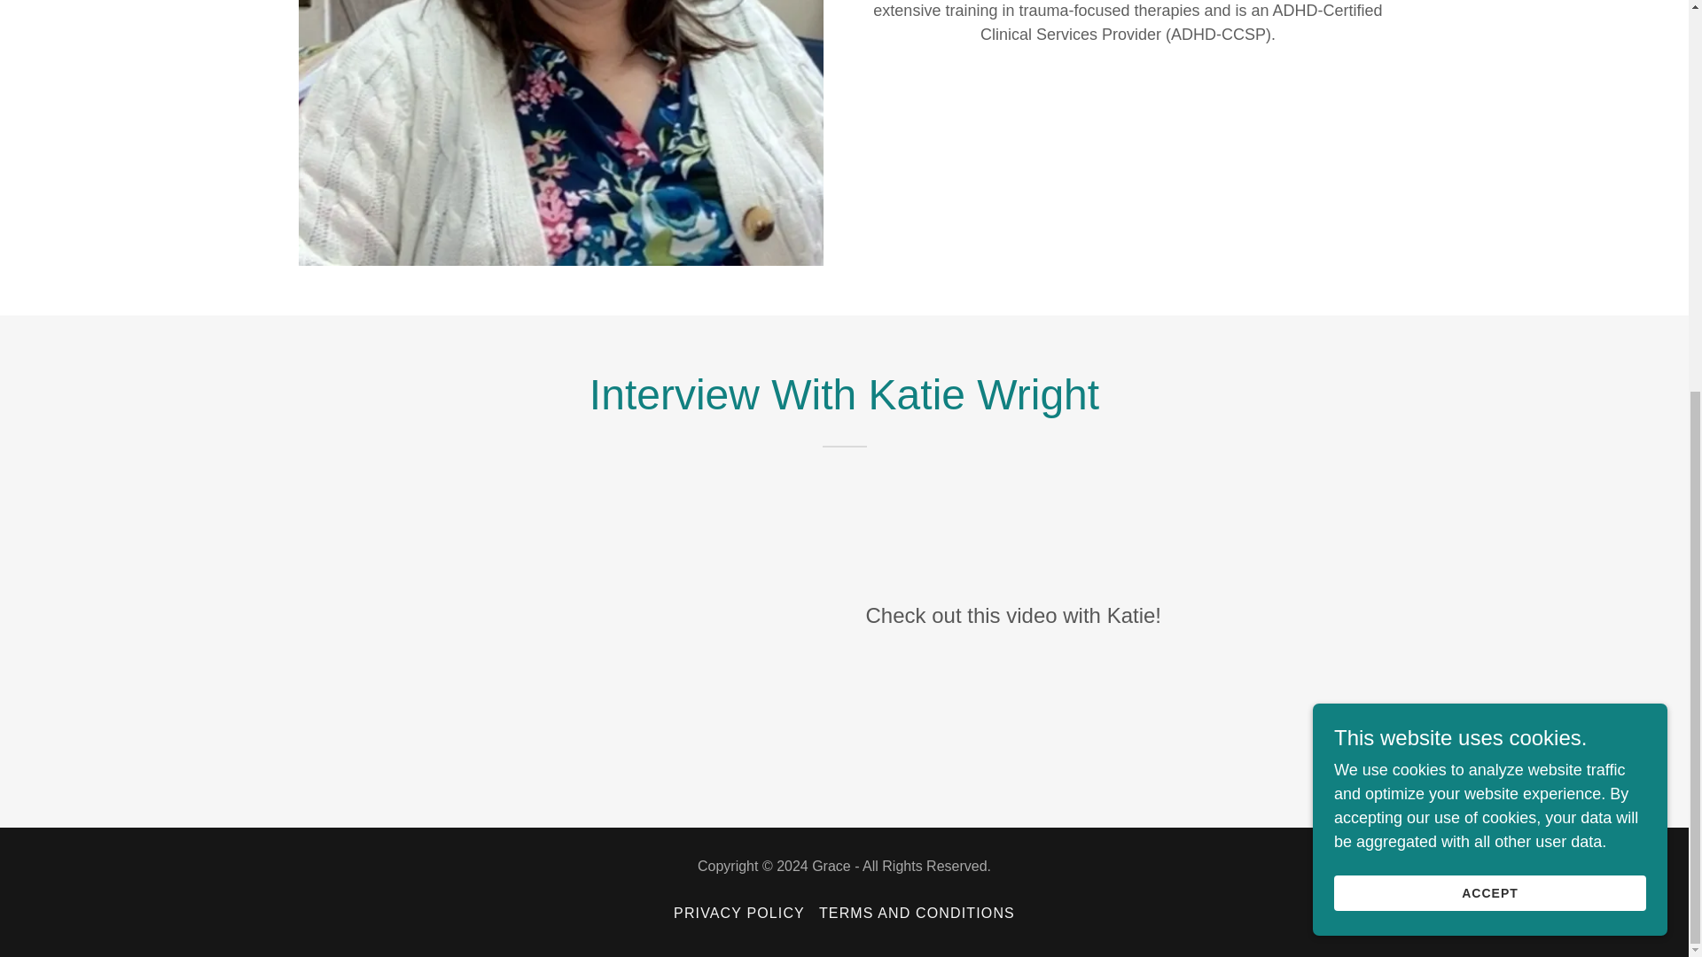 This screenshot has height=957, width=1702. I want to click on ACCEPT, so click(1489, 237).